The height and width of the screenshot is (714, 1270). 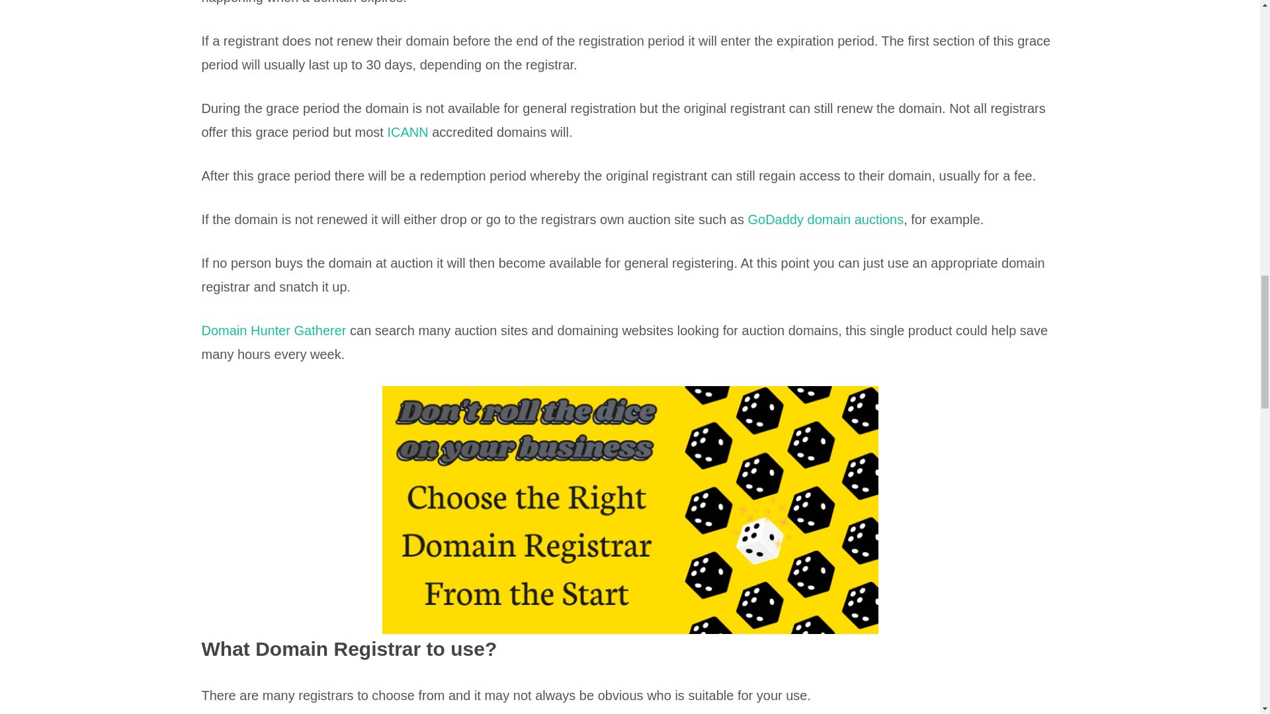 I want to click on Domain Hunter Gatherer, so click(x=273, y=331).